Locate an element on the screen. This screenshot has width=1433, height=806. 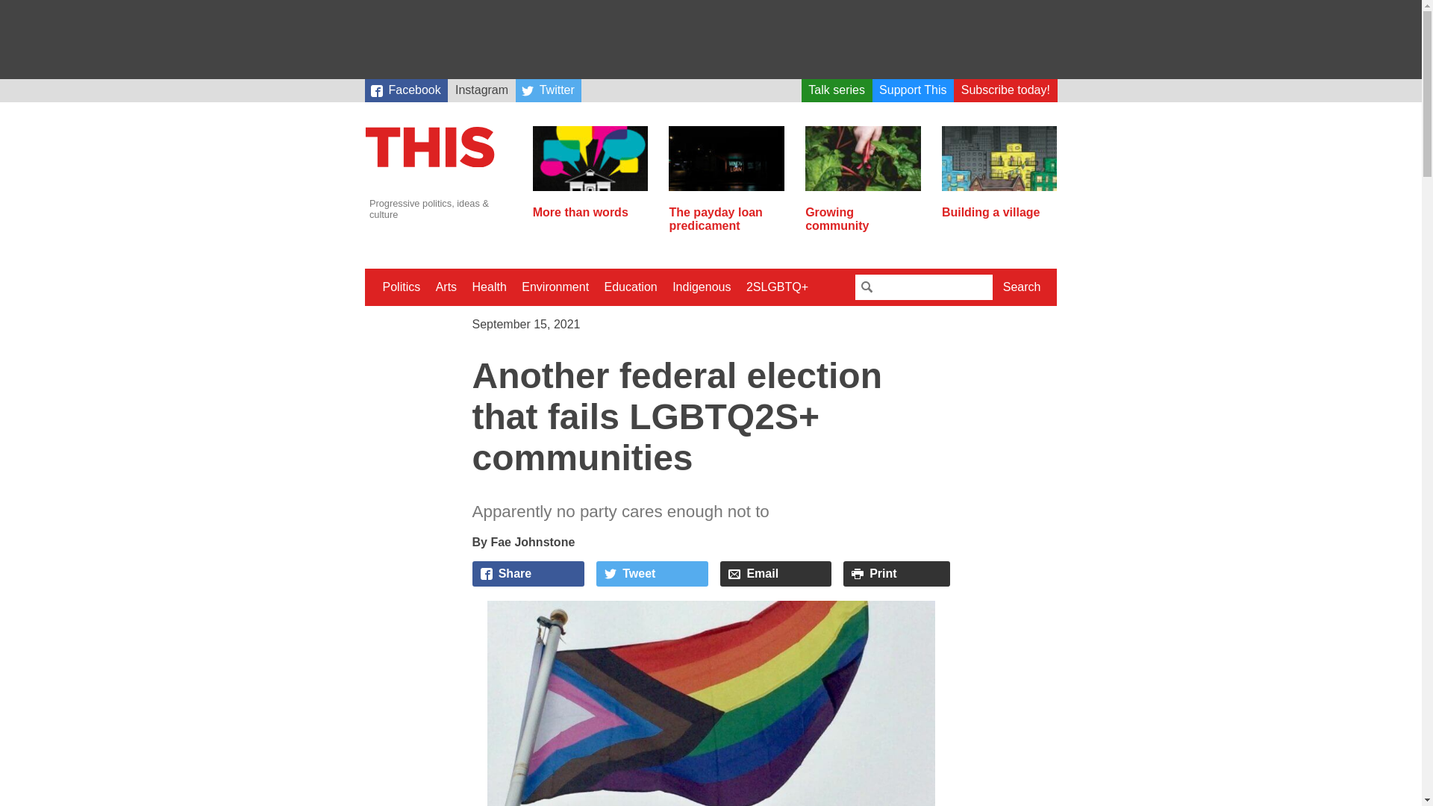
Politics is located at coordinates (400, 287).